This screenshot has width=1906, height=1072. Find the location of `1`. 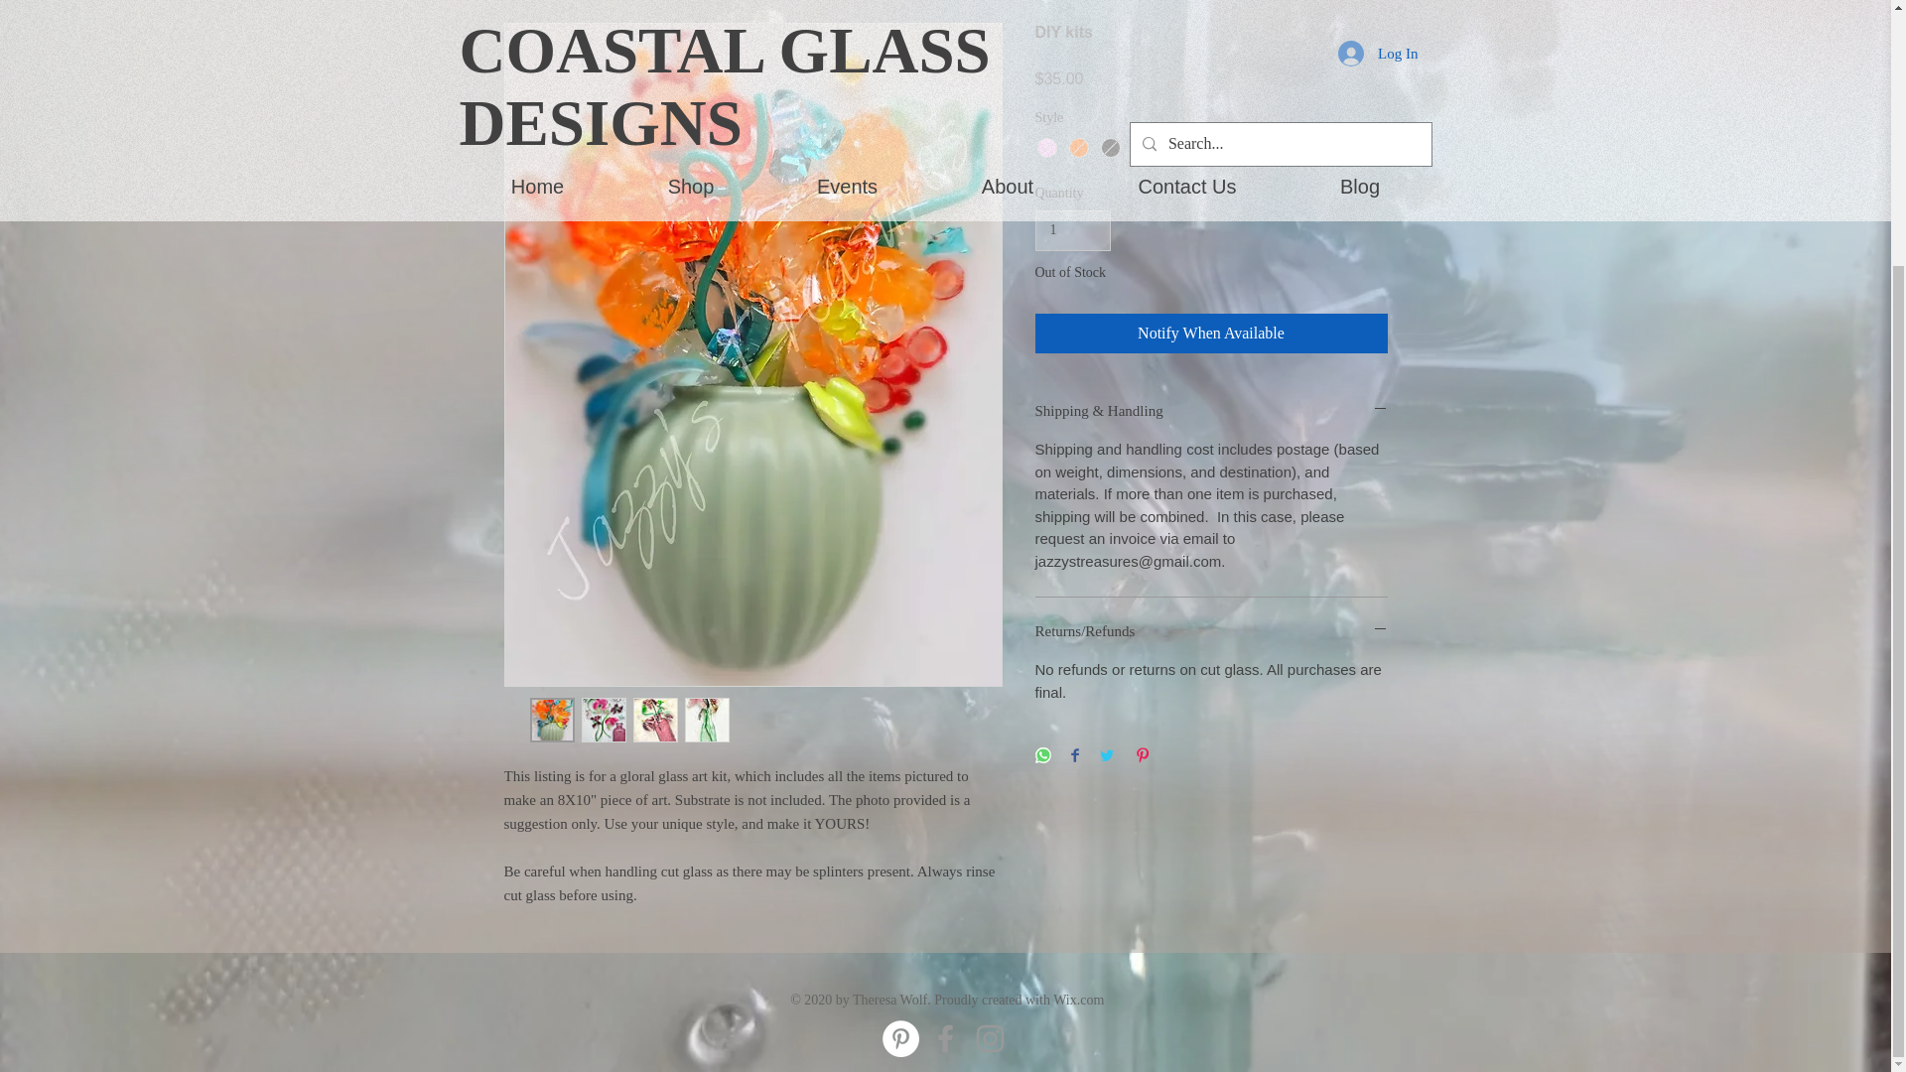

1 is located at coordinates (1072, 230).